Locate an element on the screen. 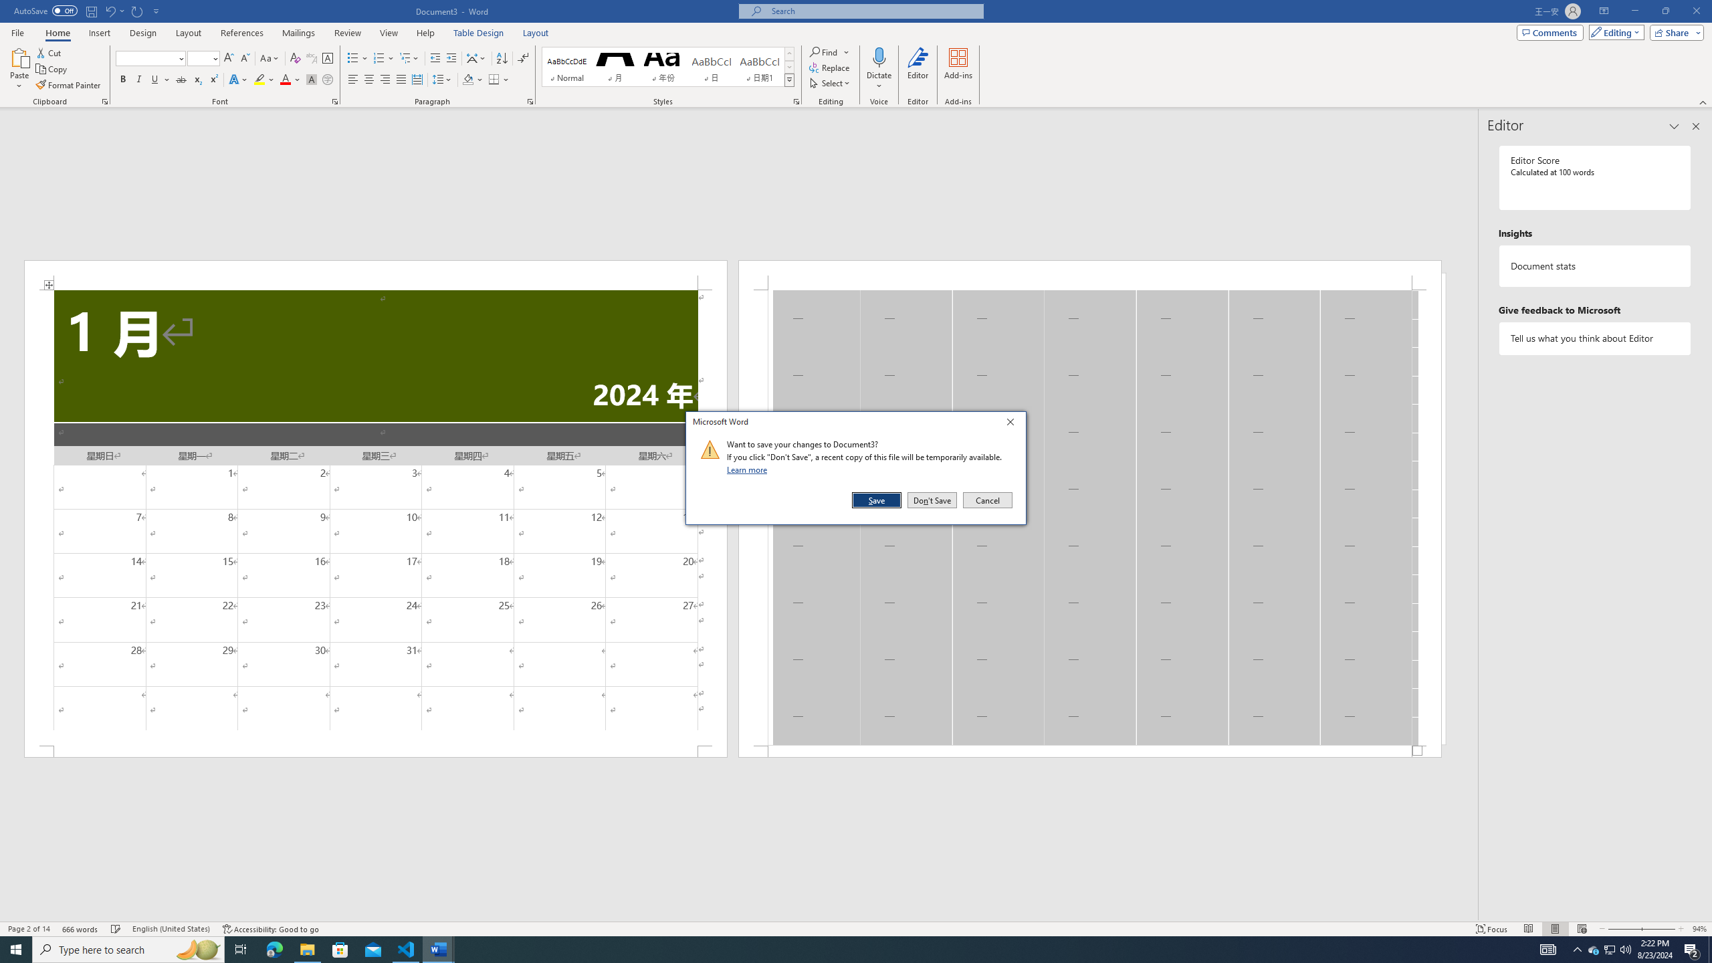  Enclose Characters... is located at coordinates (328, 80).